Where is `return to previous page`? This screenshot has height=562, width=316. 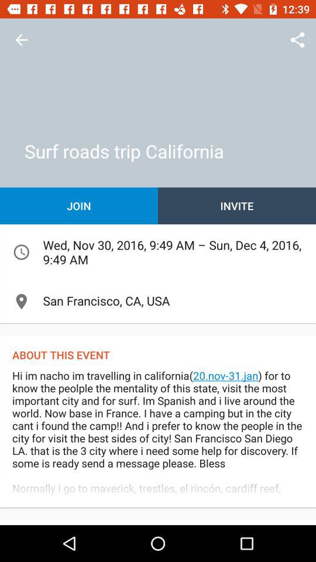 return to previous page is located at coordinates (21, 40).